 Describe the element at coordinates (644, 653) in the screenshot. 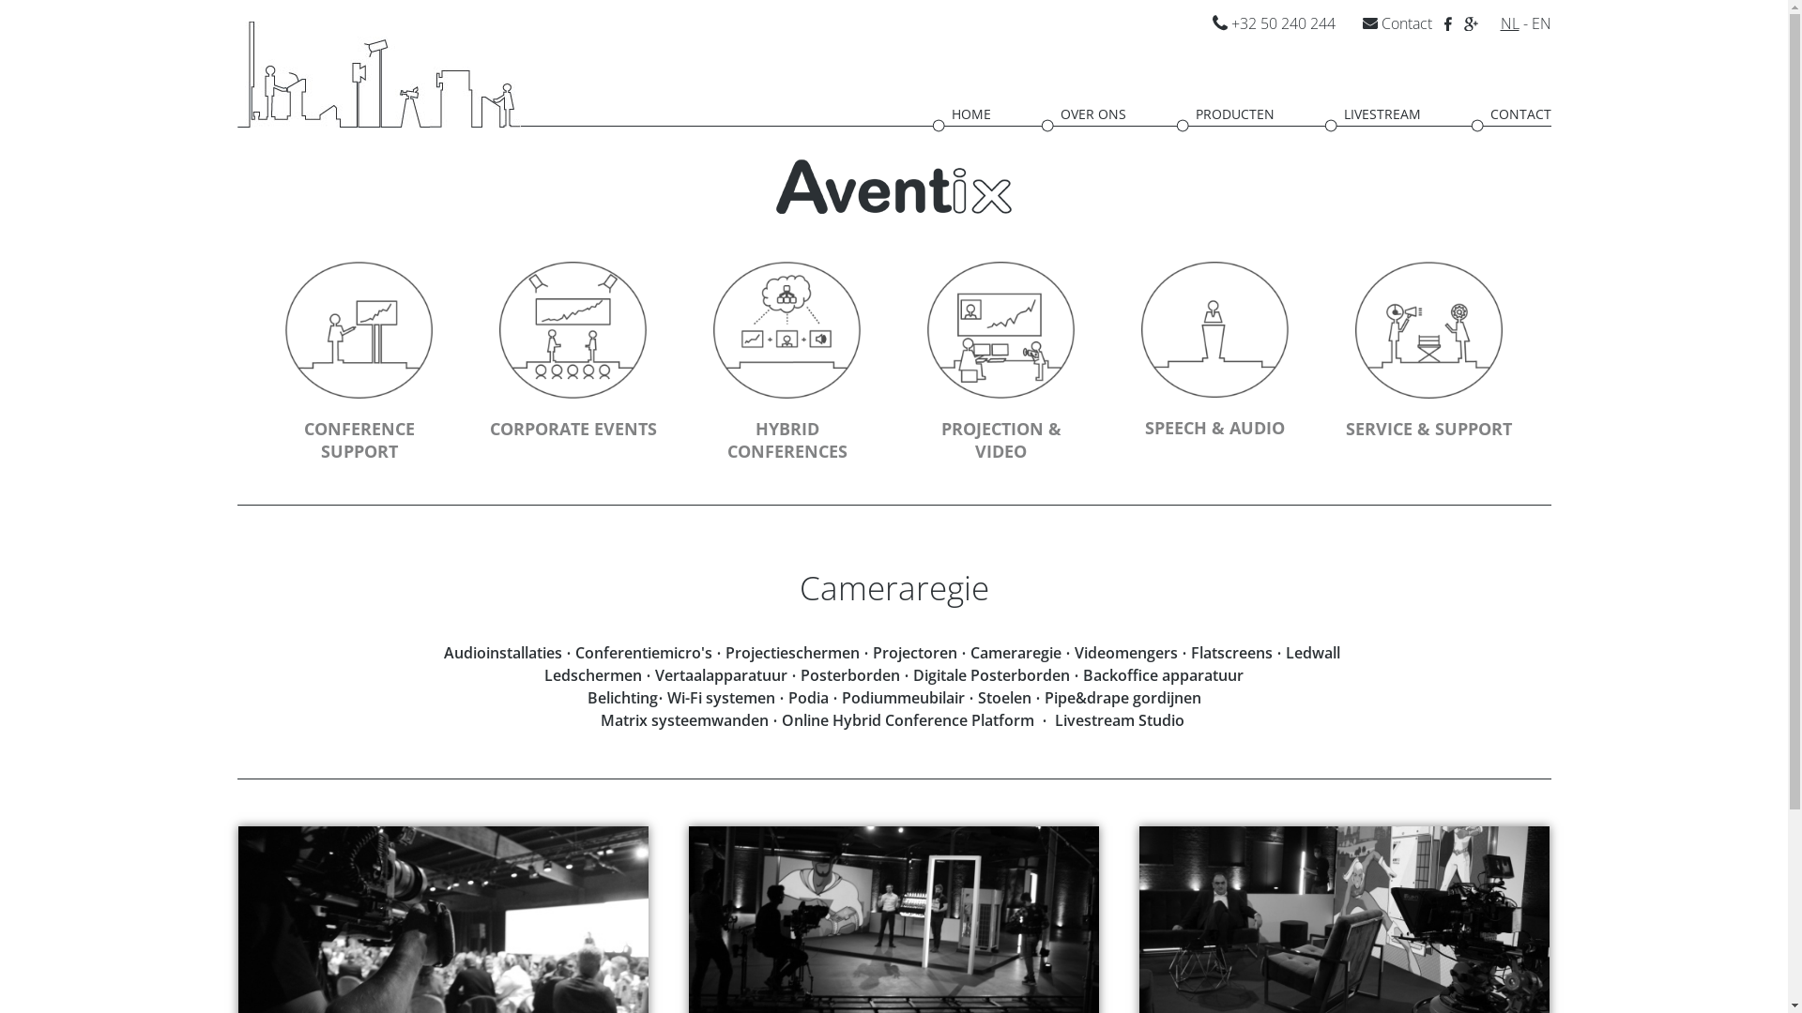

I see `Conferentiemicro's` at that location.